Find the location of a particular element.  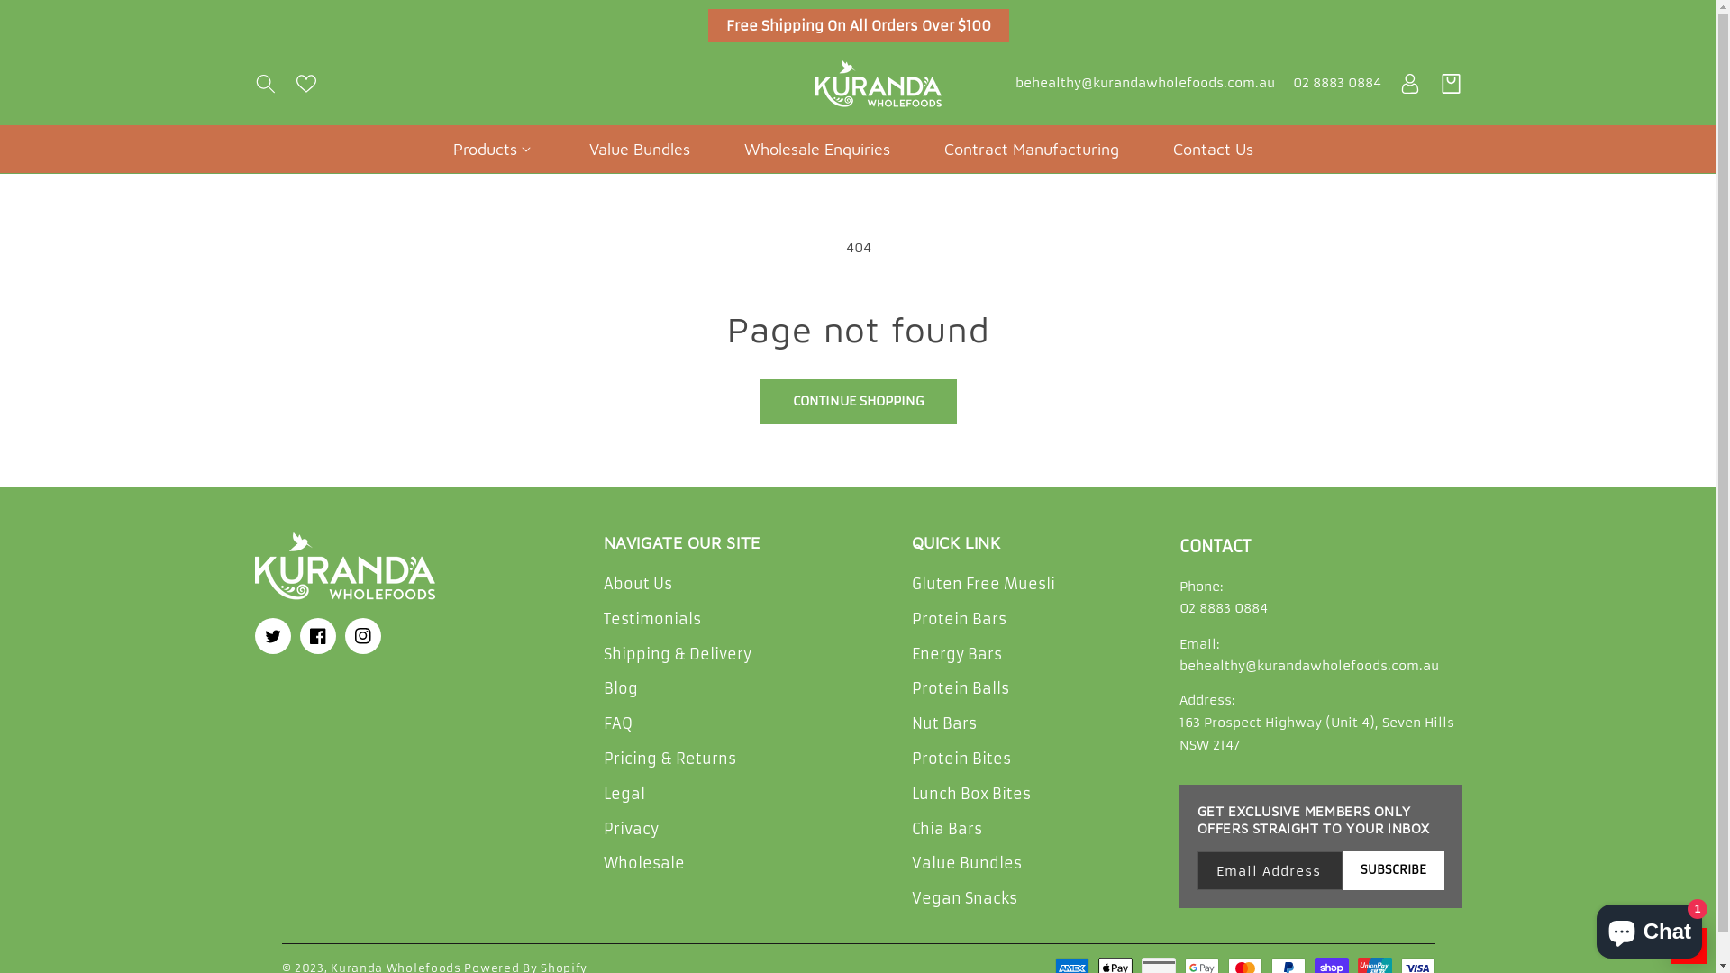

Blog is located at coordinates (621, 688).